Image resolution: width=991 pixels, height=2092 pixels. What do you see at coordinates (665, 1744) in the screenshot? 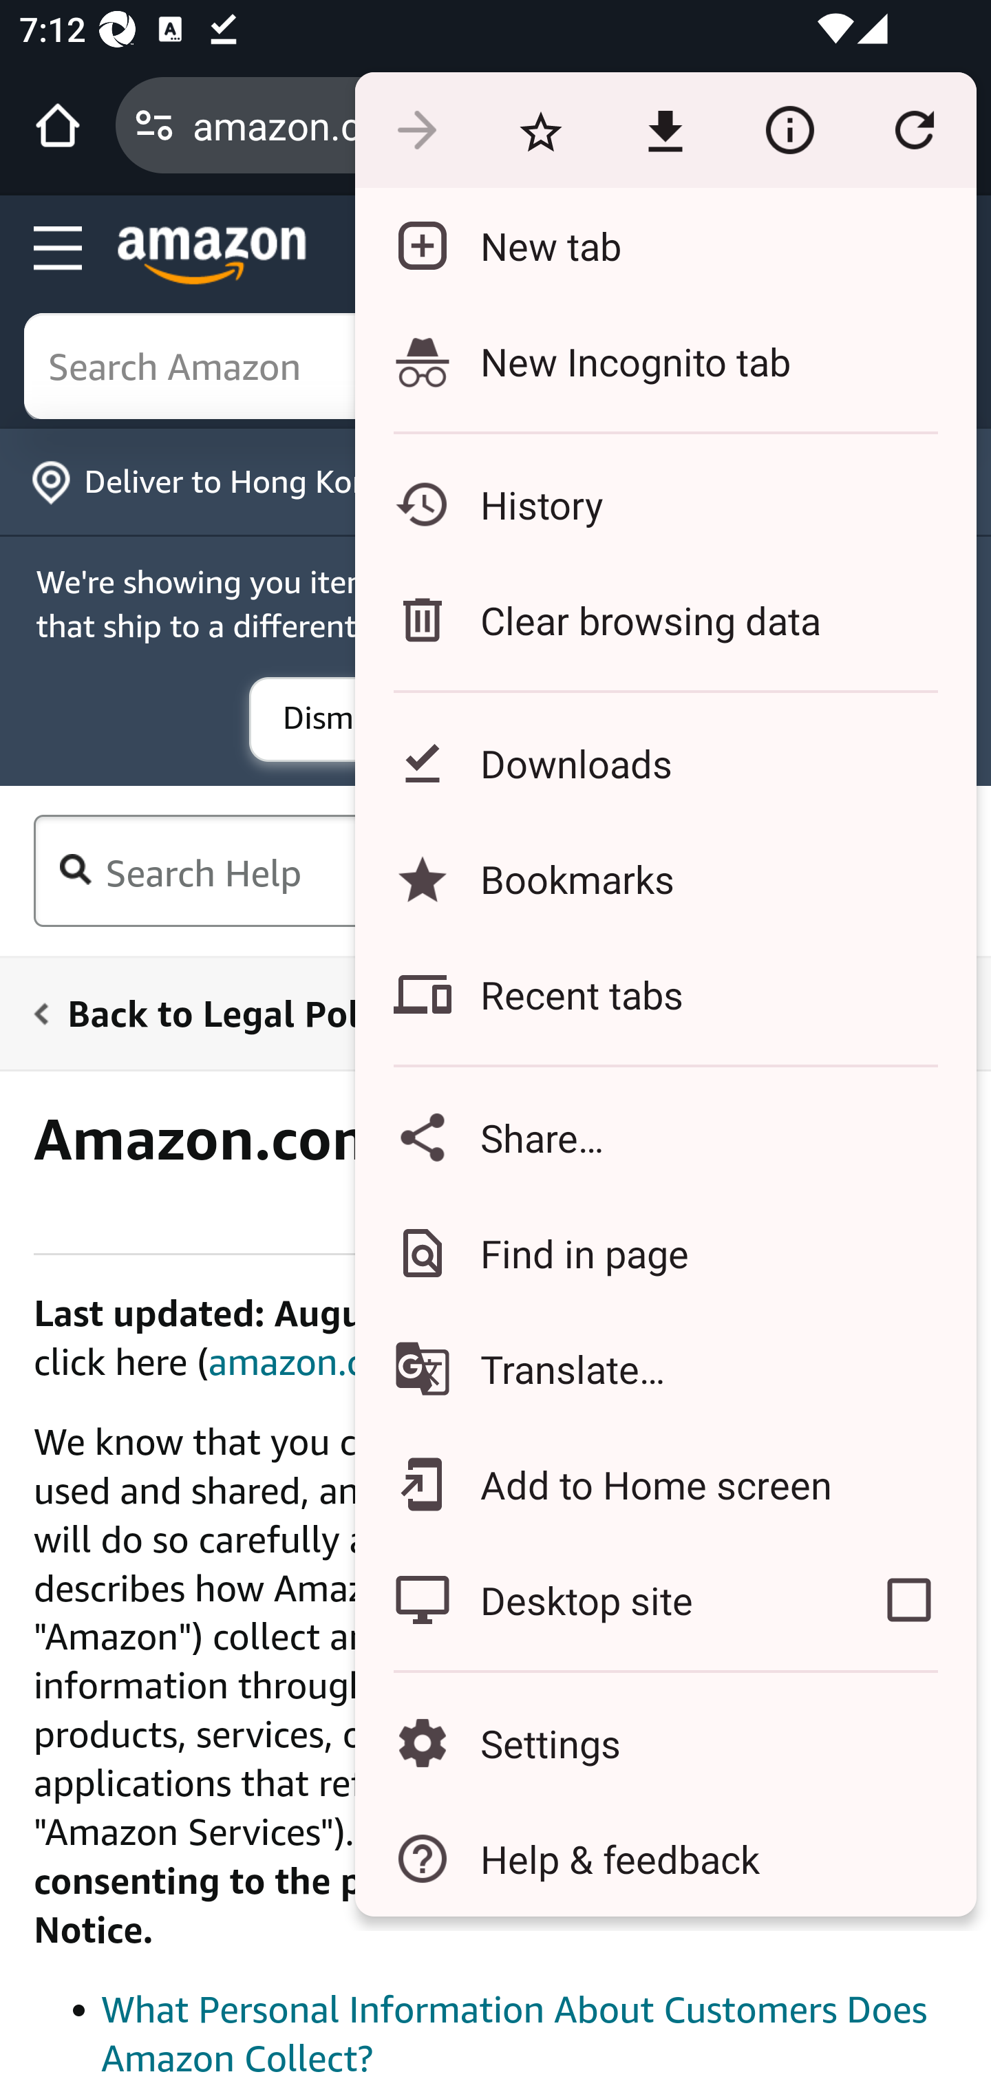
I see `Settings` at bounding box center [665, 1744].